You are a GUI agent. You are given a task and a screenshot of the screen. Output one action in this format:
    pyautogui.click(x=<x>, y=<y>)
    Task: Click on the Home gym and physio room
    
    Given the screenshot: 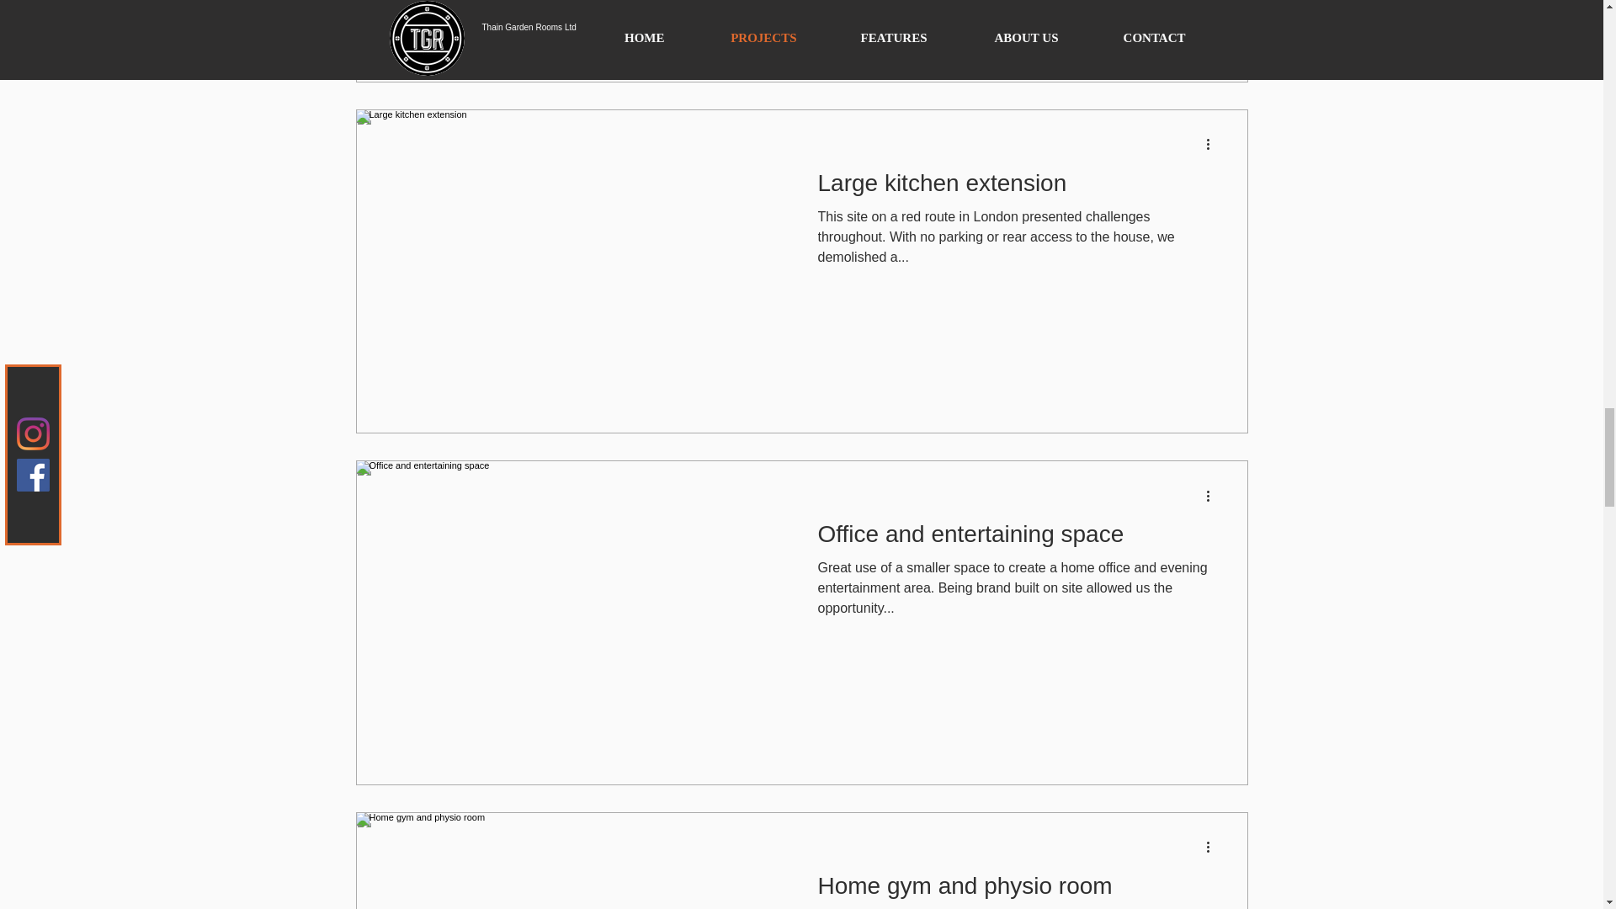 What is the action you would take?
    pyautogui.click(x=1017, y=890)
    